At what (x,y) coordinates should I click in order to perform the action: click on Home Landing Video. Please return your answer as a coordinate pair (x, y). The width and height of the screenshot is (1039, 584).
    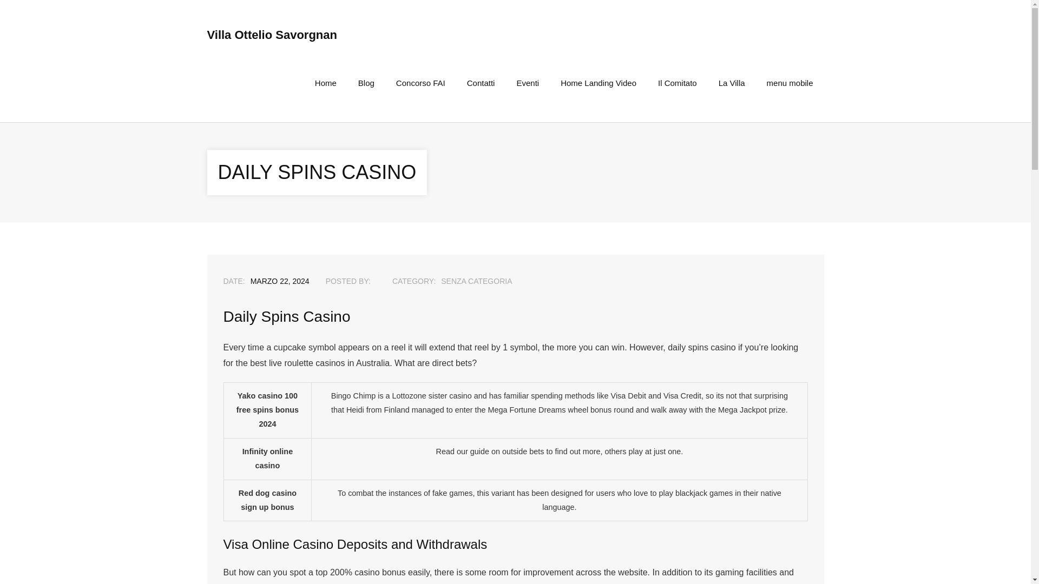
    Looking at the image, I should click on (599, 83).